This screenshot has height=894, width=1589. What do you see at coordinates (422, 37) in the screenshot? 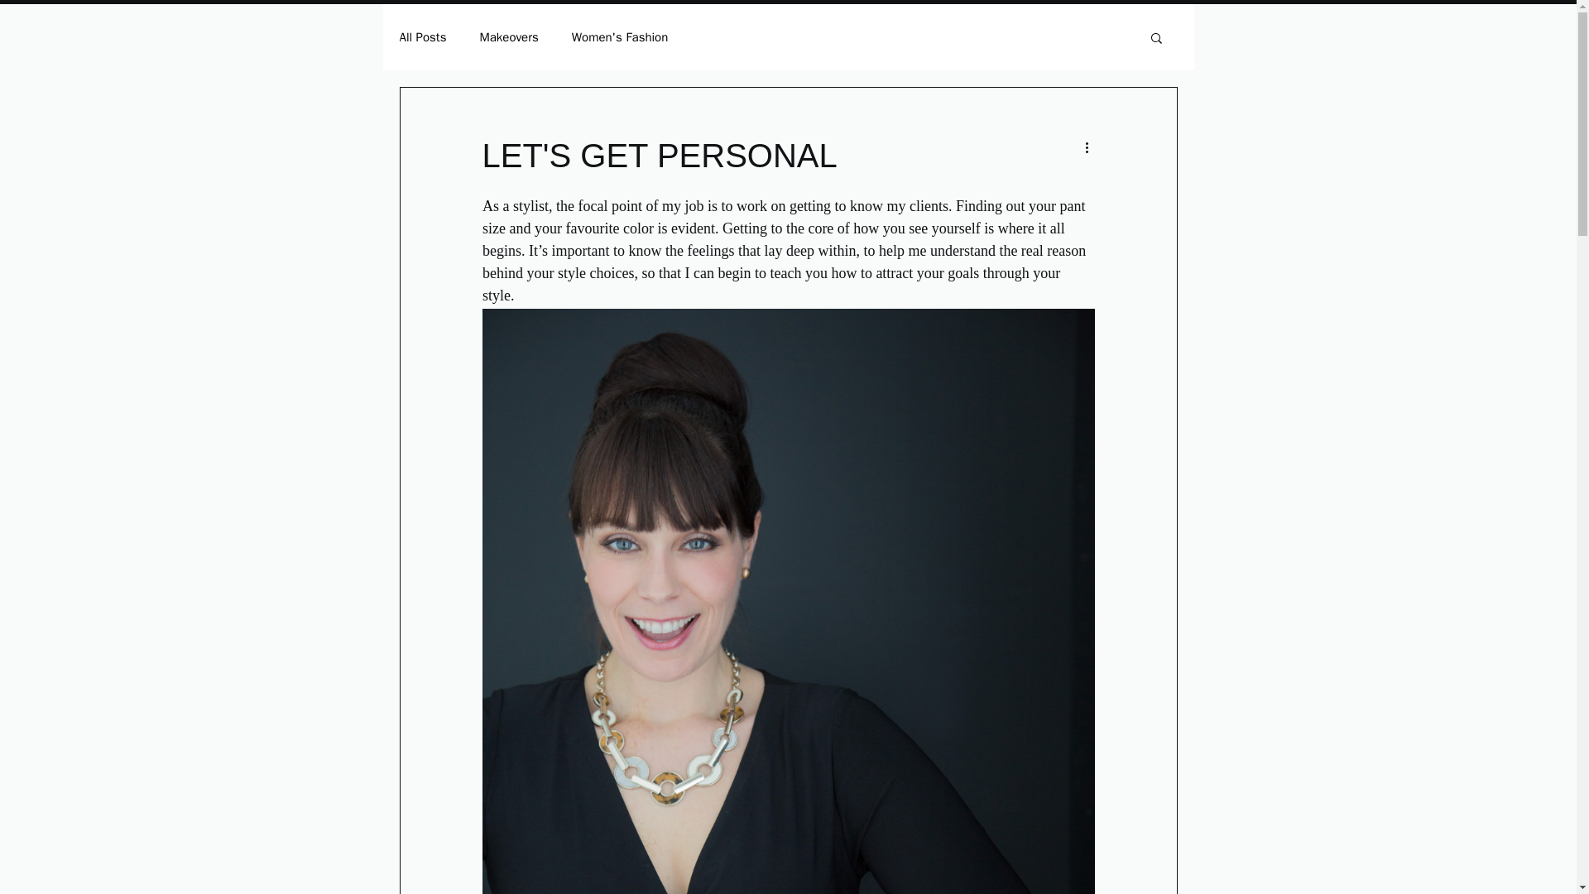
I see `All Posts` at bounding box center [422, 37].